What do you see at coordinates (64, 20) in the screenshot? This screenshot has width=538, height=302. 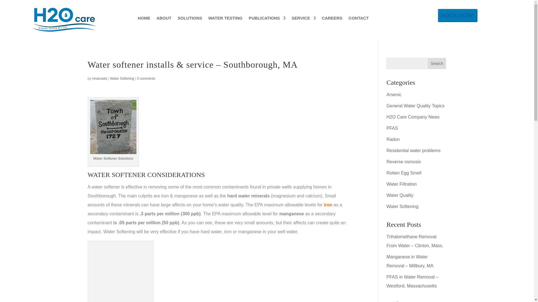 I see `H2o Care Logo 24` at bounding box center [64, 20].